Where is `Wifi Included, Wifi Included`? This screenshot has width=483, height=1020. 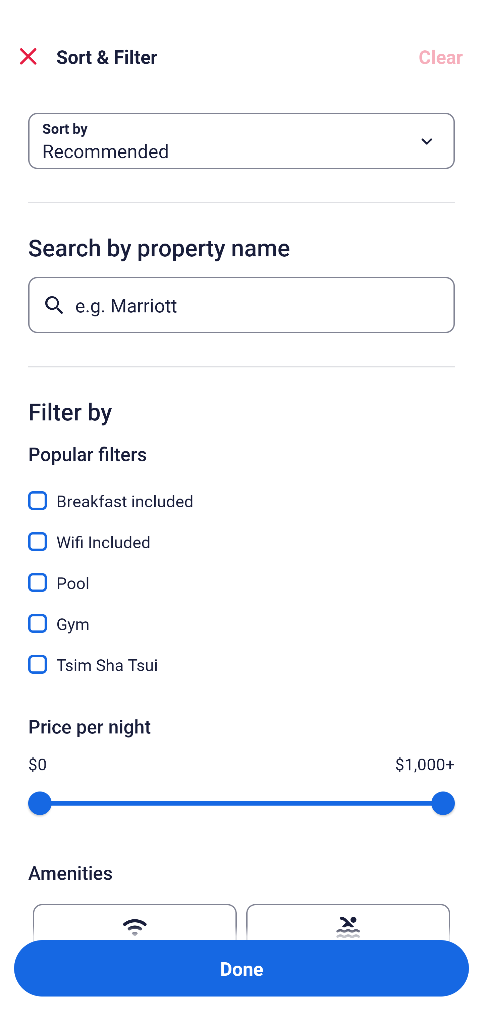
Wifi Included, Wifi Included is located at coordinates (241, 534).